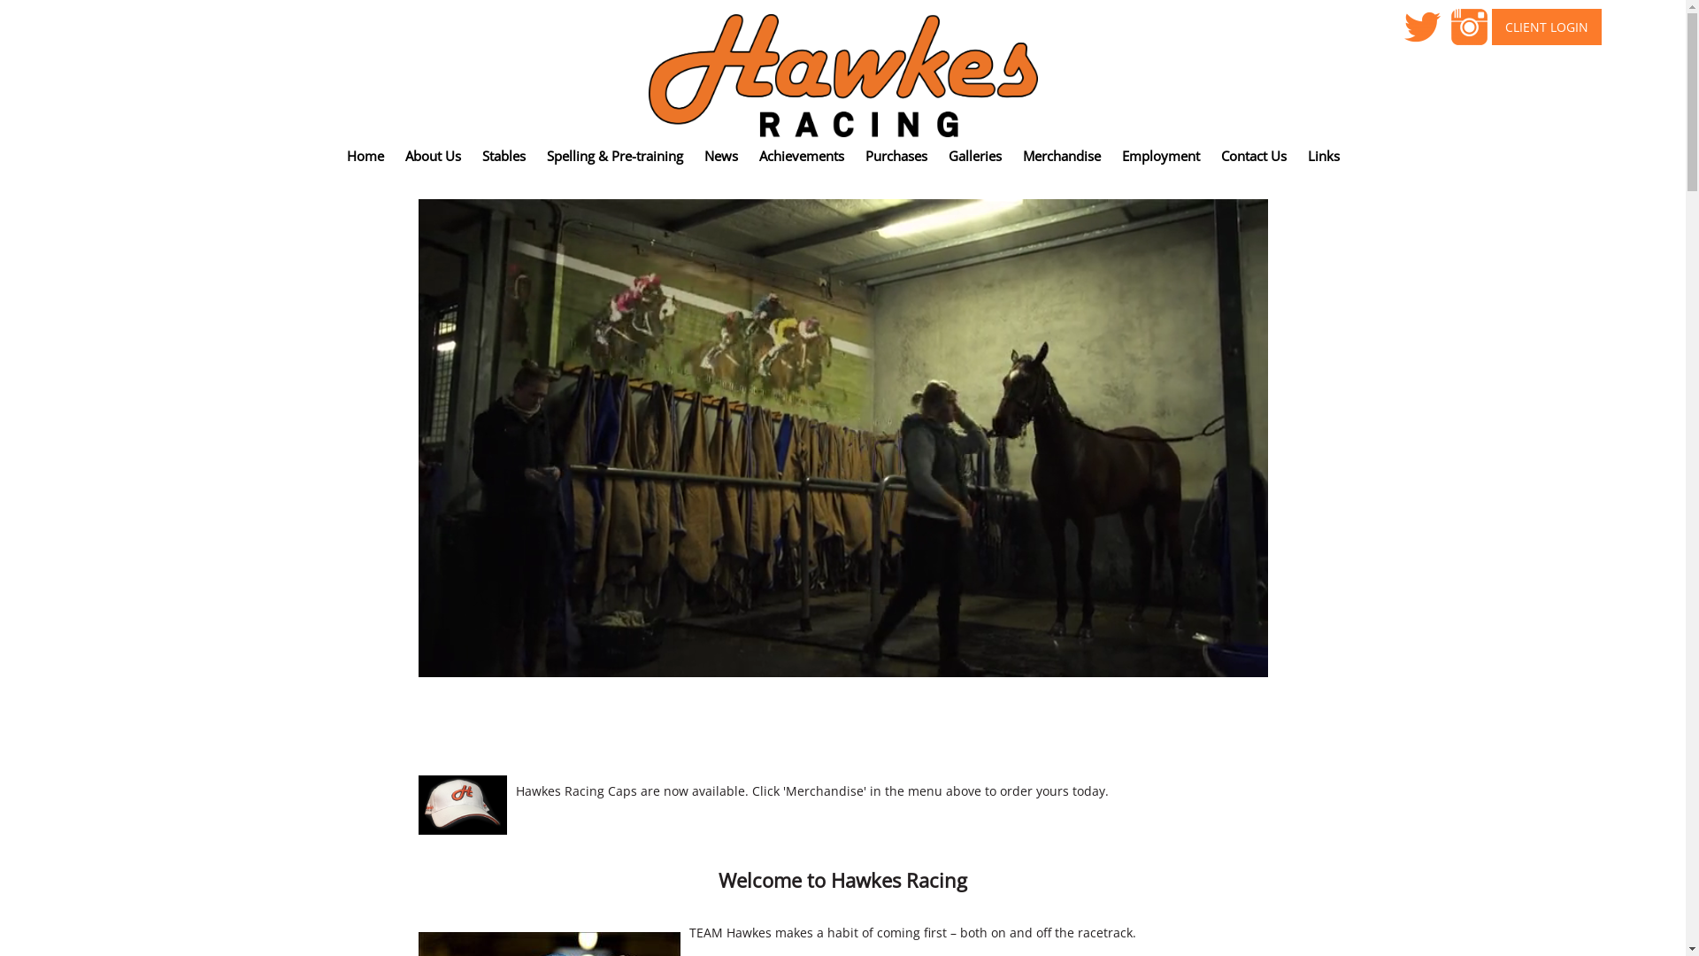 The image size is (1699, 956). What do you see at coordinates (721, 156) in the screenshot?
I see `News` at bounding box center [721, 156].